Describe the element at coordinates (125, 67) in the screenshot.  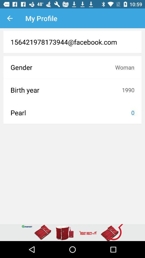
I see `scroll until the woman item` at that location.